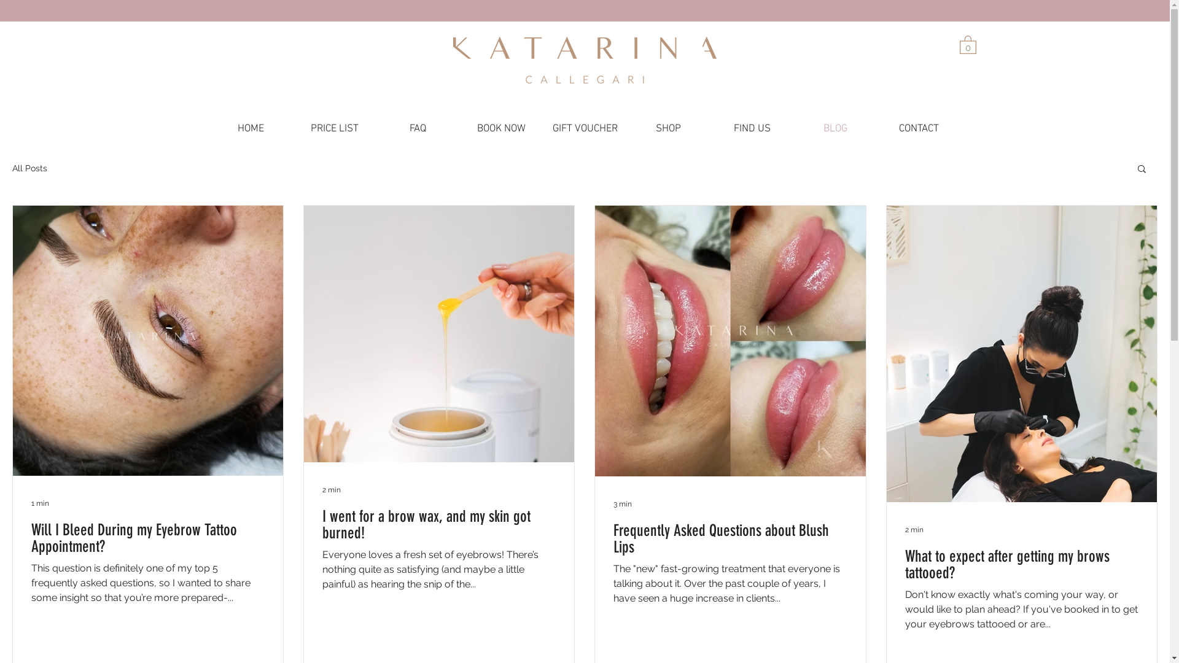 The width and height of the screenshot is (1179, 663). What do you see at coordinates (334, 129) in the screenshot?
I see `PRICE LIST` at bounding box center [334, 129].